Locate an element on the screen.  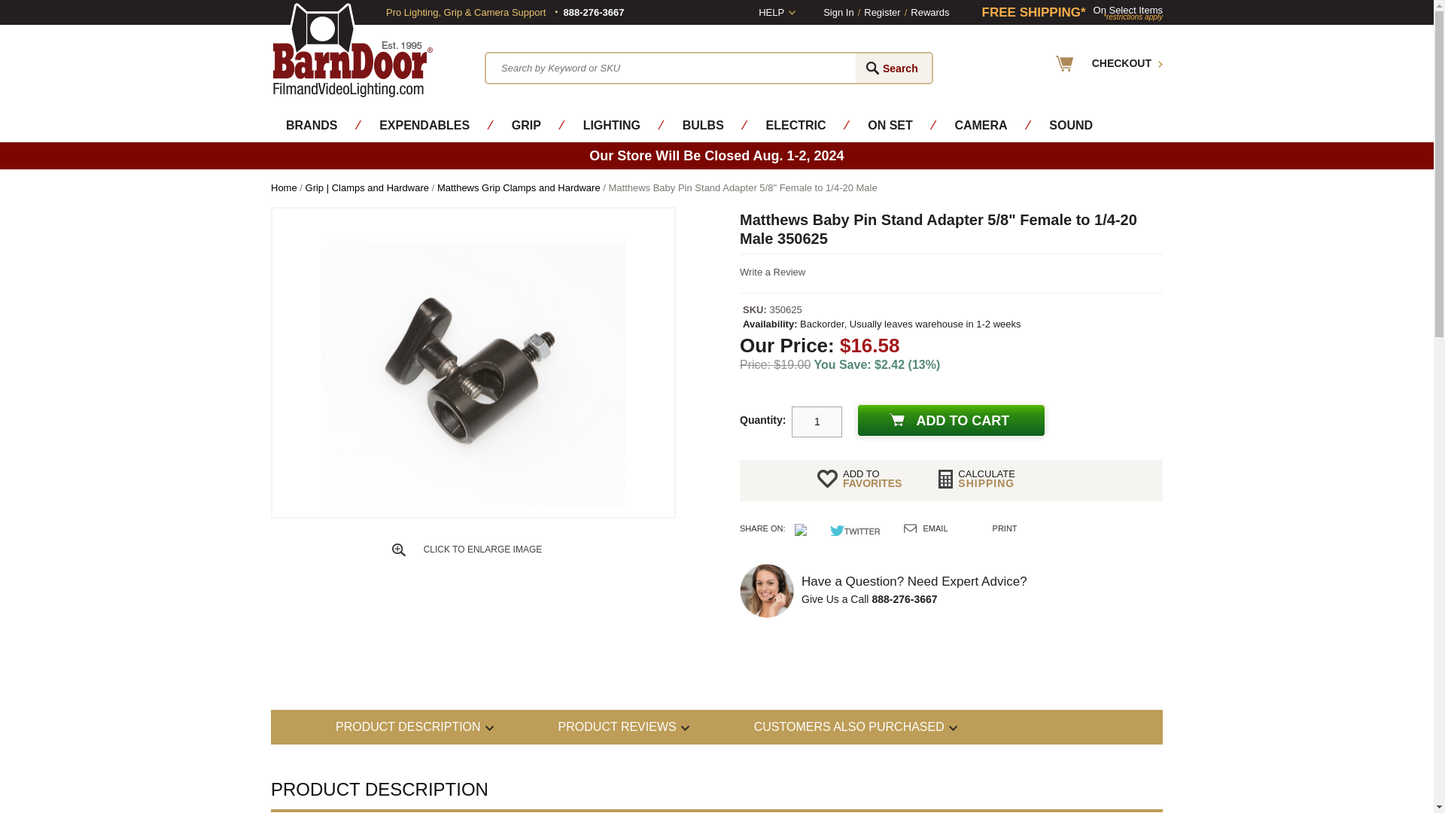
Register is located at coordinates (882, 12).